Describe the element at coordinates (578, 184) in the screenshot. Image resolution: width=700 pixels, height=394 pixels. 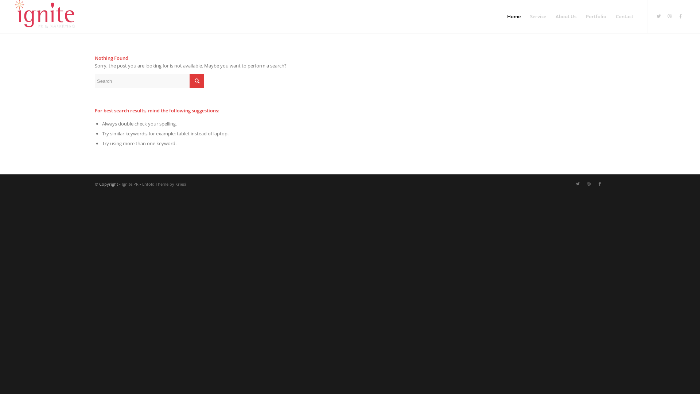
I see `Twitter` at that location.